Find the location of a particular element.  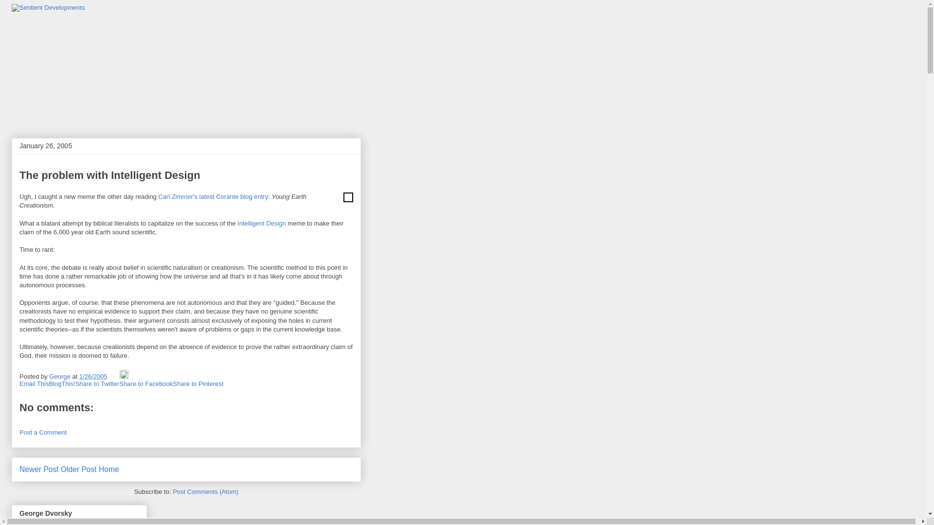

George is located at coordinates (60, 376).